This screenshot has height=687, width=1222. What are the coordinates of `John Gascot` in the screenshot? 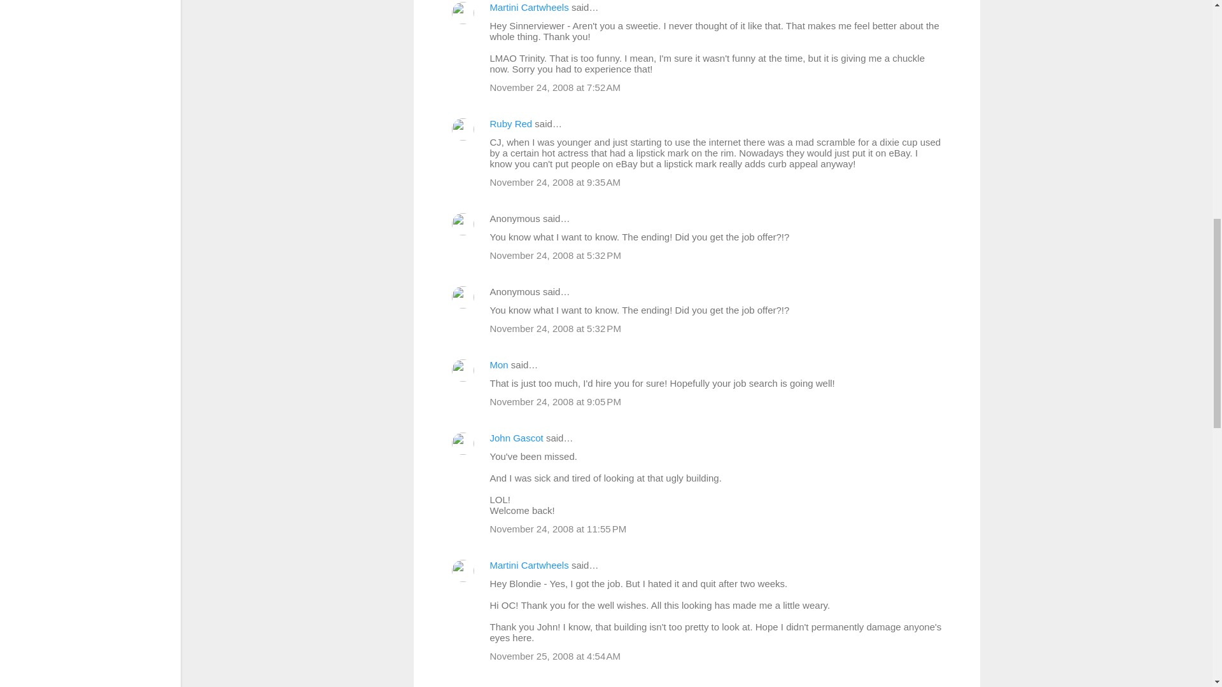 It's located at (517, 438).